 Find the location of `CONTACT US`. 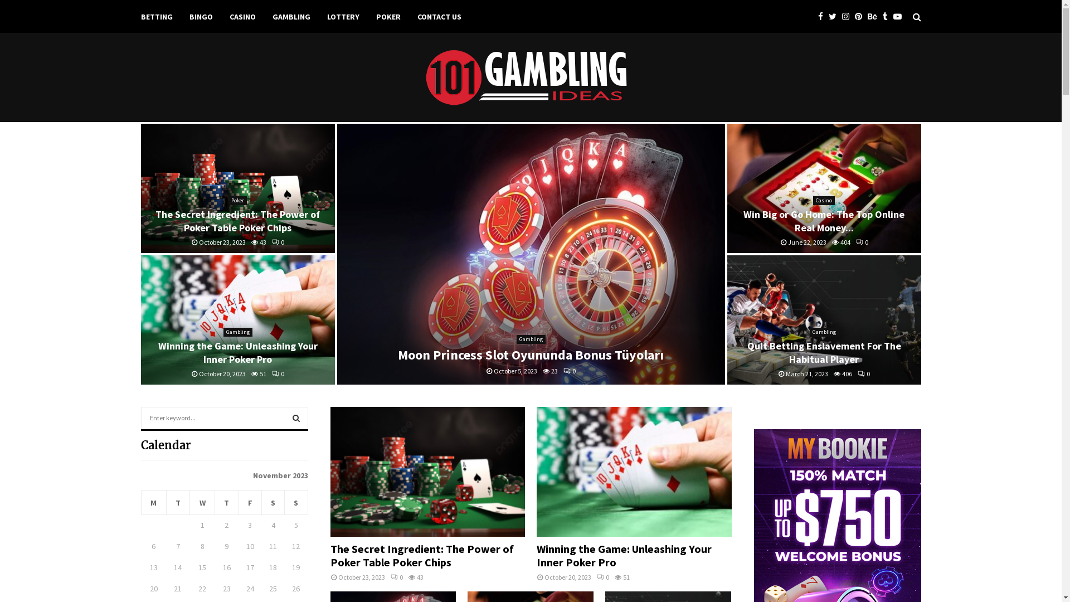

CONTACT US is located at coordinates (439, 17).